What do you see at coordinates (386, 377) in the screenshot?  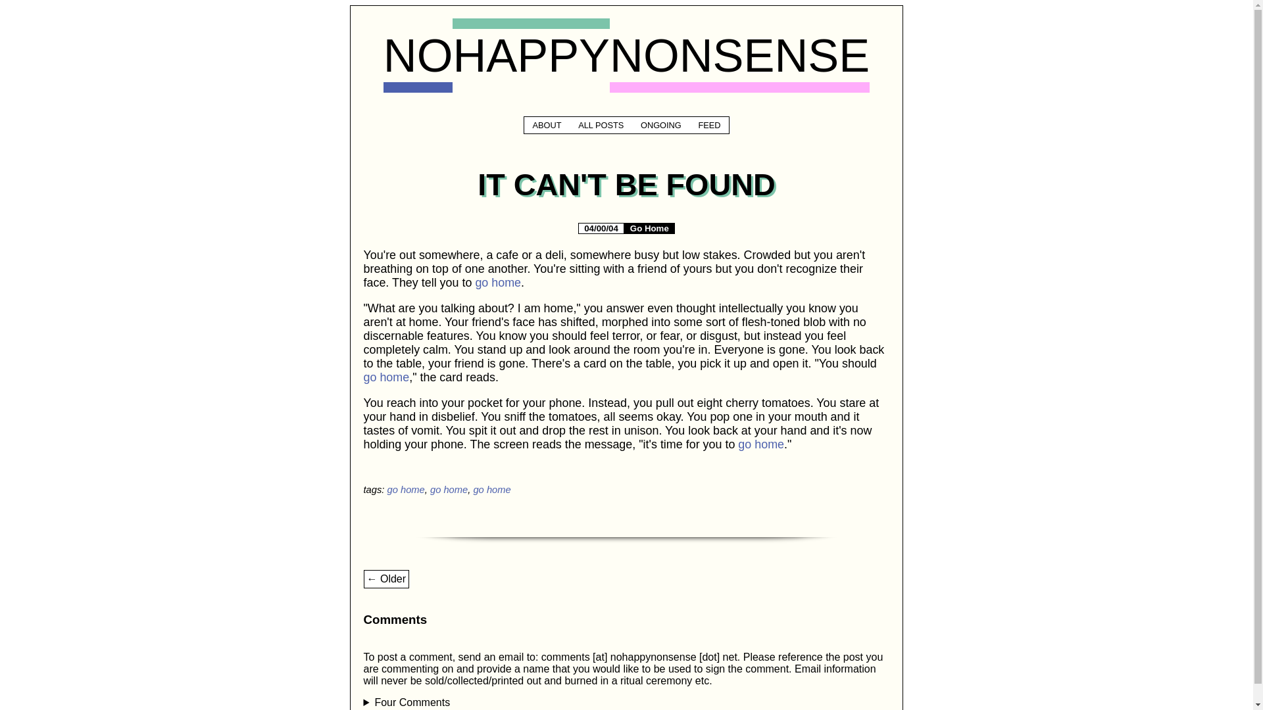 I see `go home` at bounding box center [386, 377].